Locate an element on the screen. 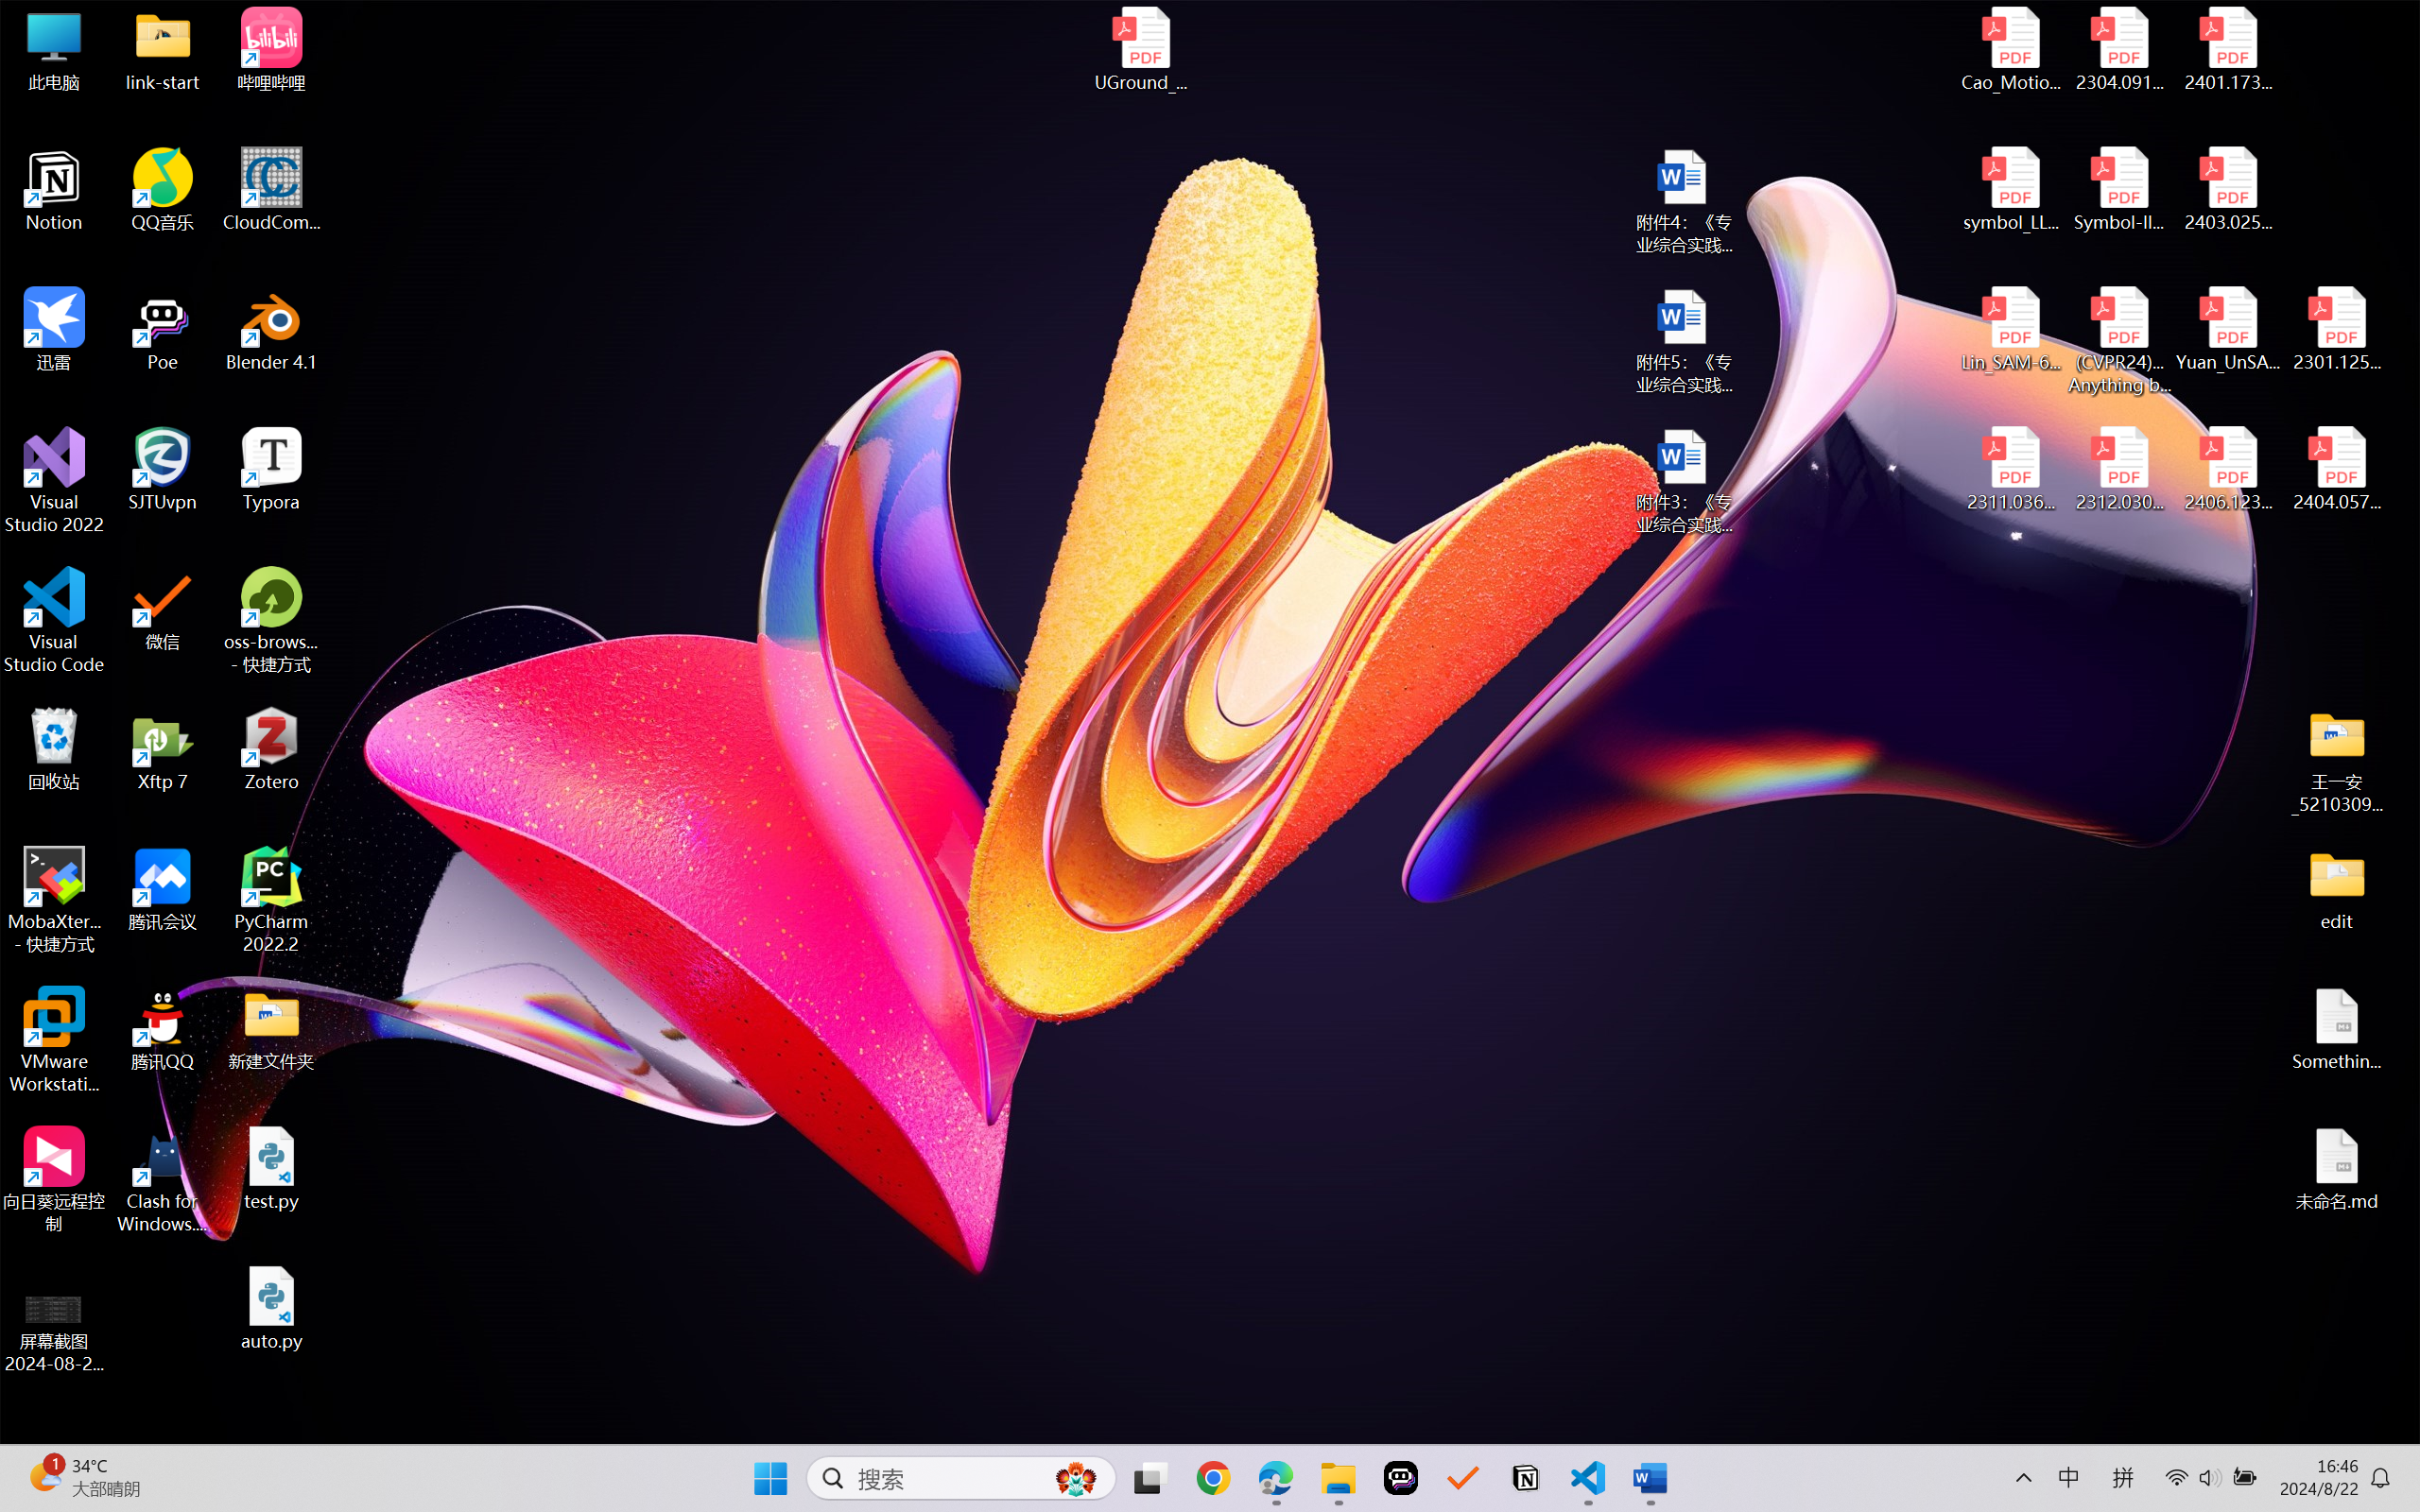  2403.02502v1.pdf is located at coordinates (2227, 190).